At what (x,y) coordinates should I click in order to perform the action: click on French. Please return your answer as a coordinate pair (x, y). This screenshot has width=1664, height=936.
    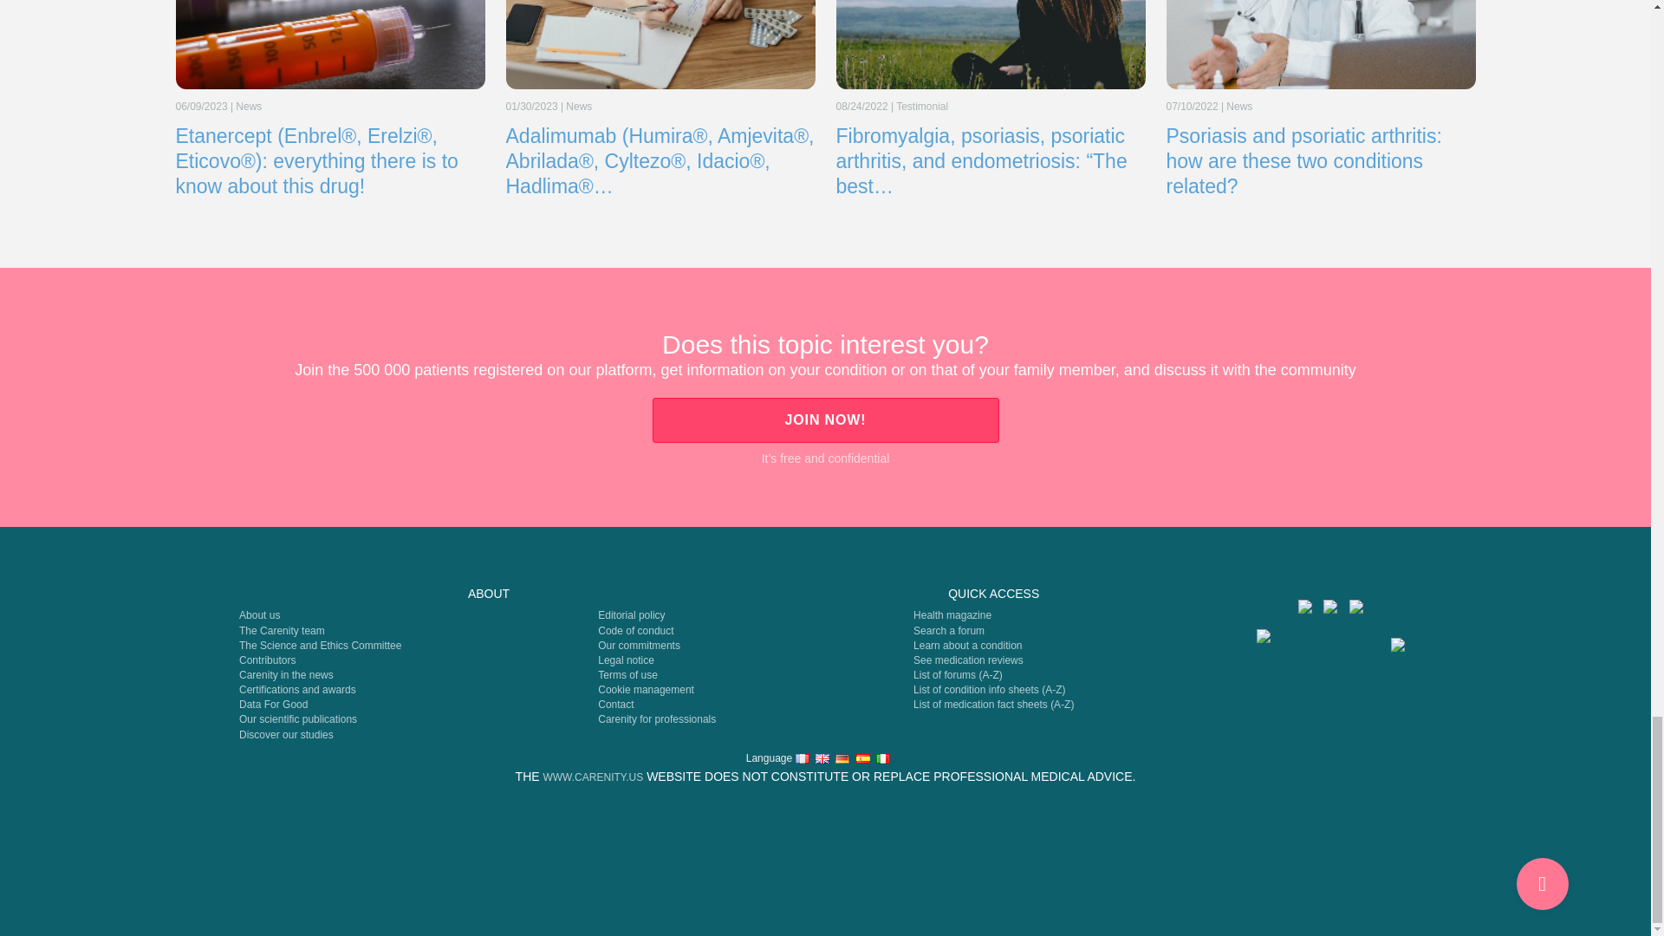
    Looking at the image, I should click on (802, 759).